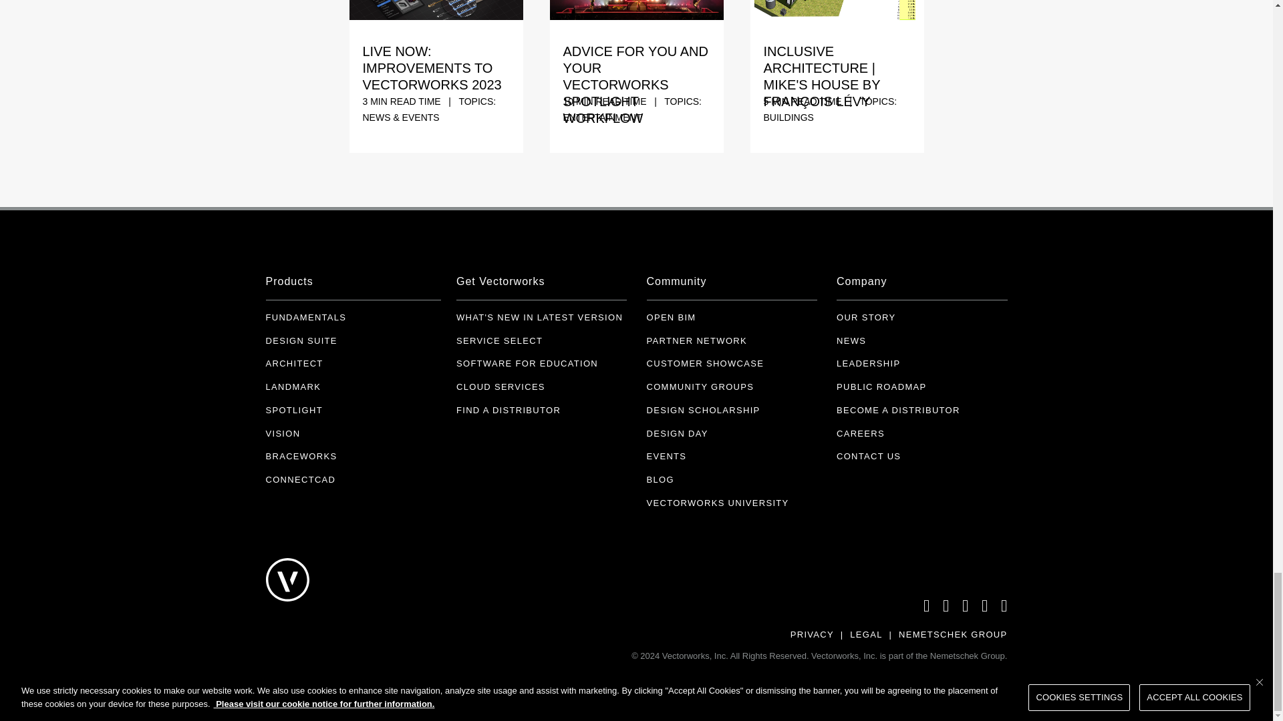  What do you see at coordinates (294, 411) in the screenshot?
I see `SPOTLIGHT` at bounding box center [294, 411].